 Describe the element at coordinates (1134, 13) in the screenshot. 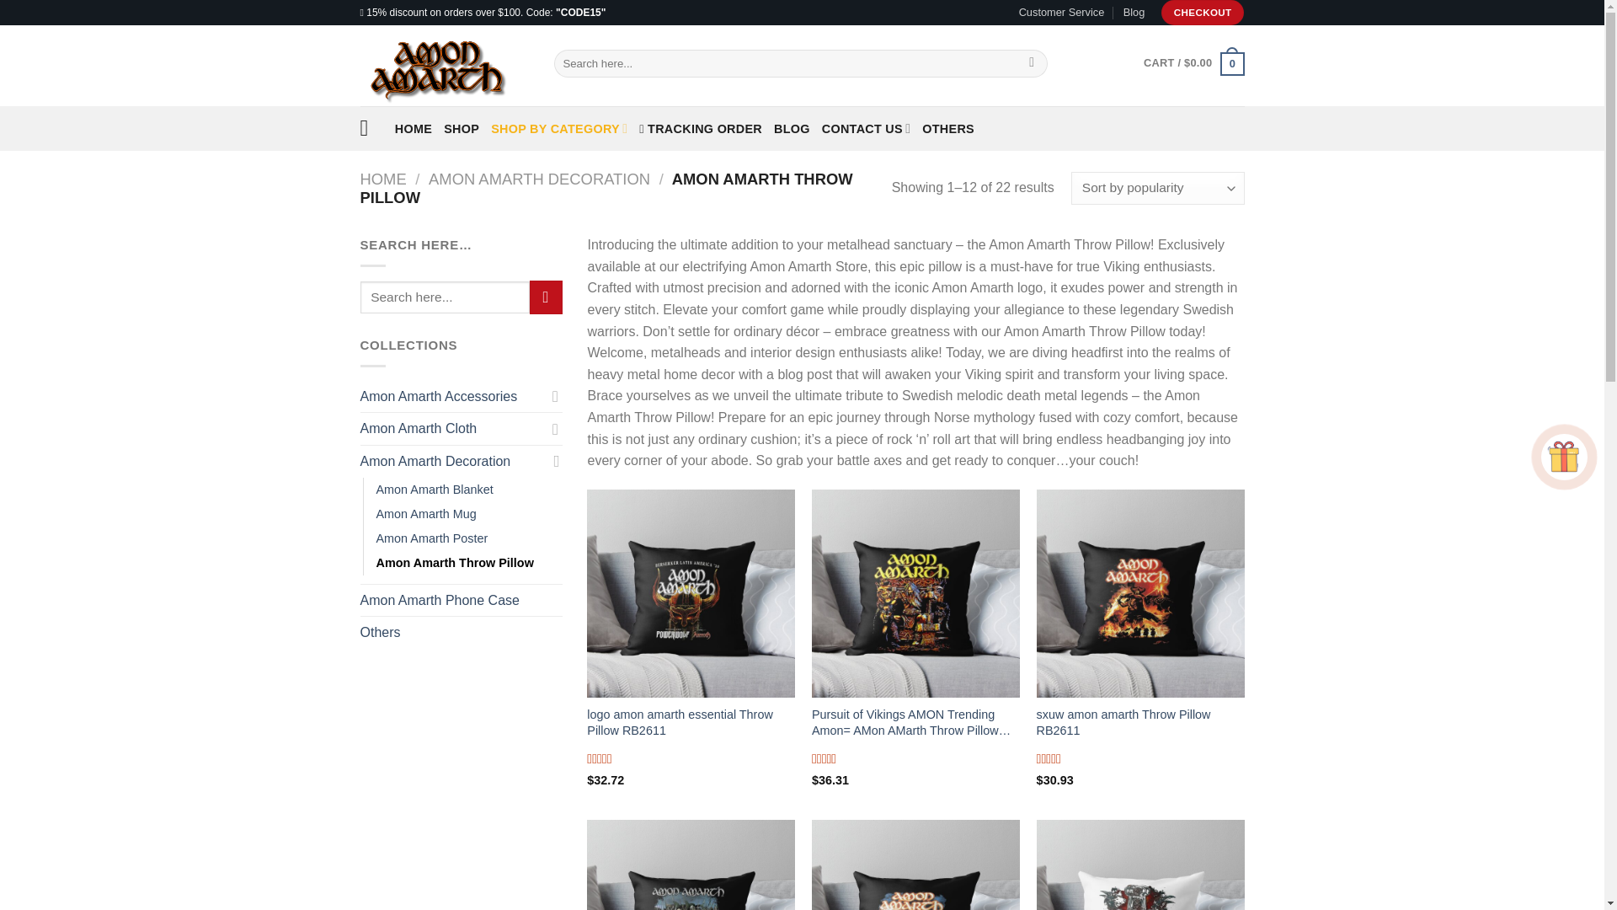

I see `Blog` at that location.